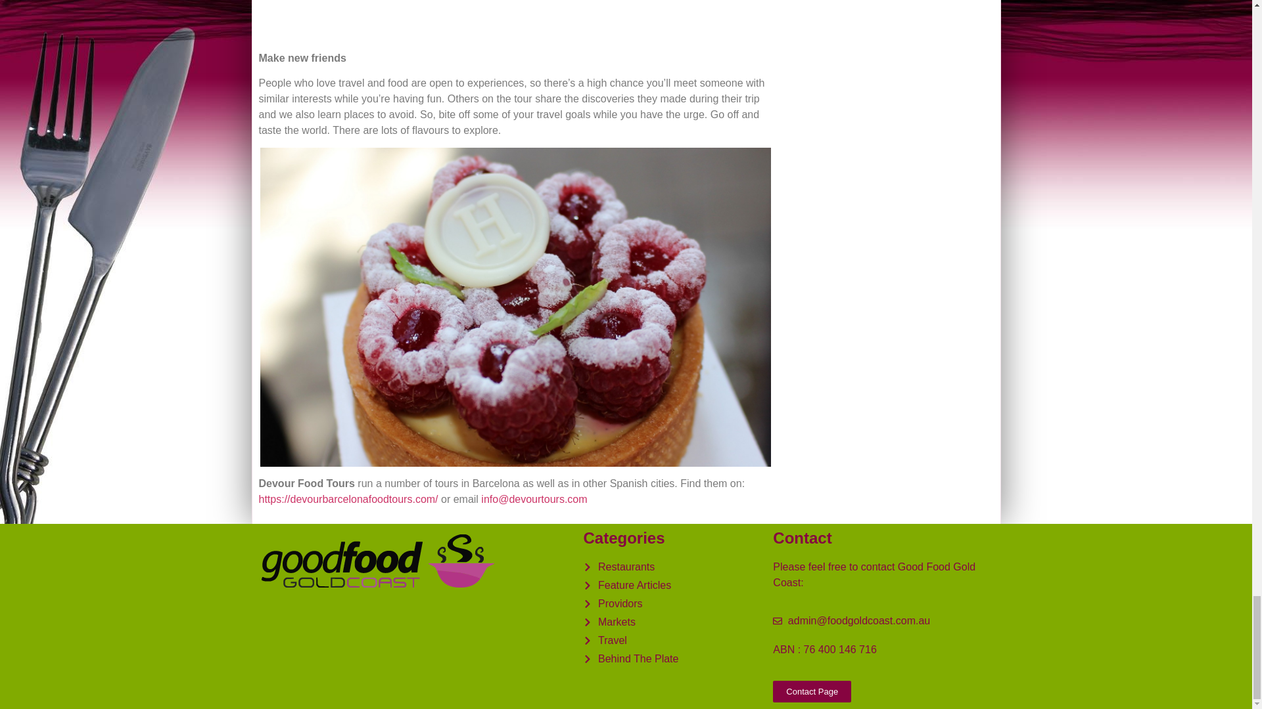  Describe the element at coordinates (671, 586) in the screenshot. I see `Feature Articles` at that location.